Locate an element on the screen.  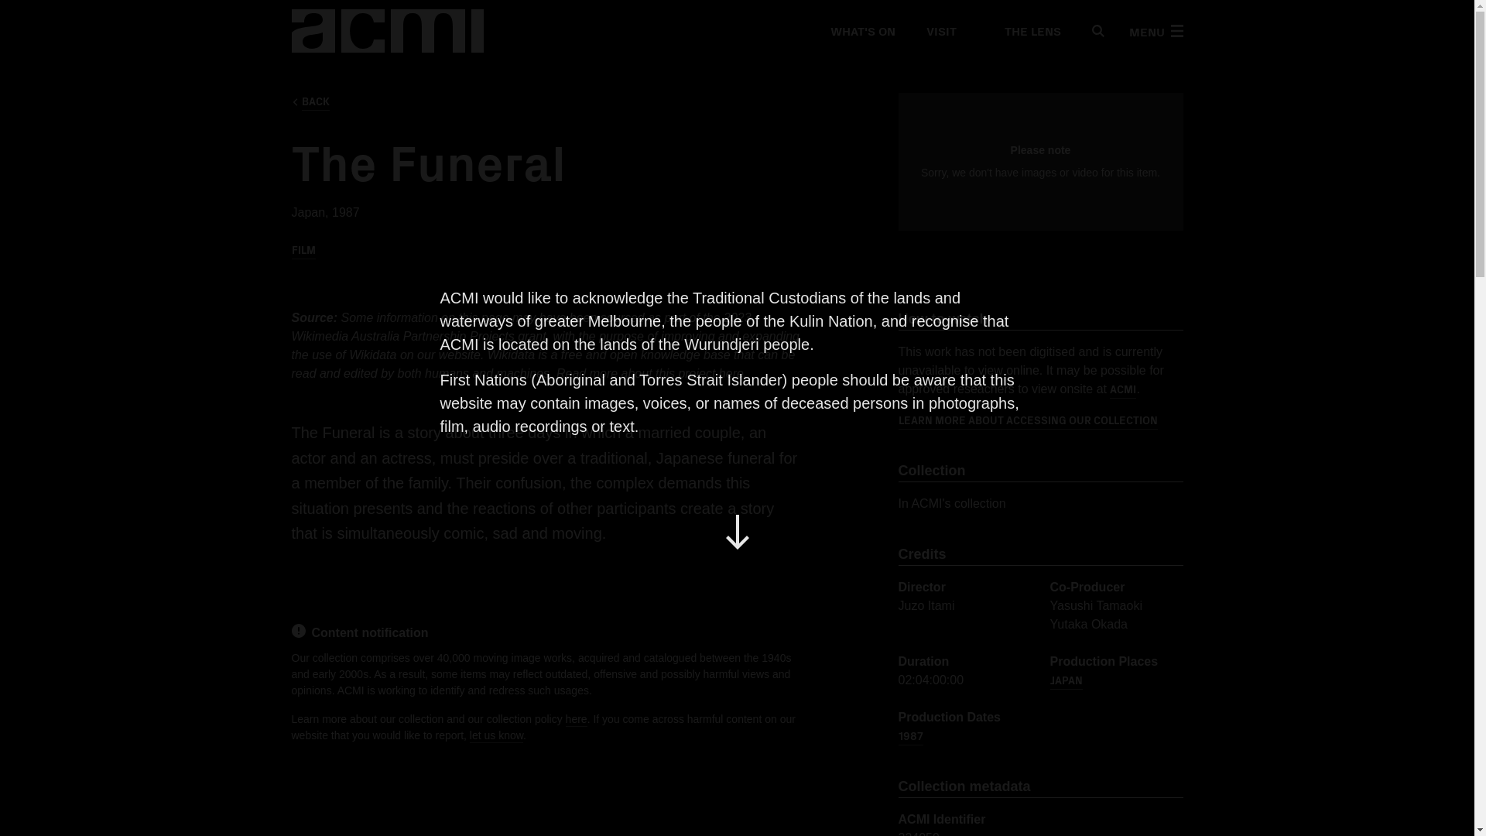
VISIT is located at coordinates (940, 31).